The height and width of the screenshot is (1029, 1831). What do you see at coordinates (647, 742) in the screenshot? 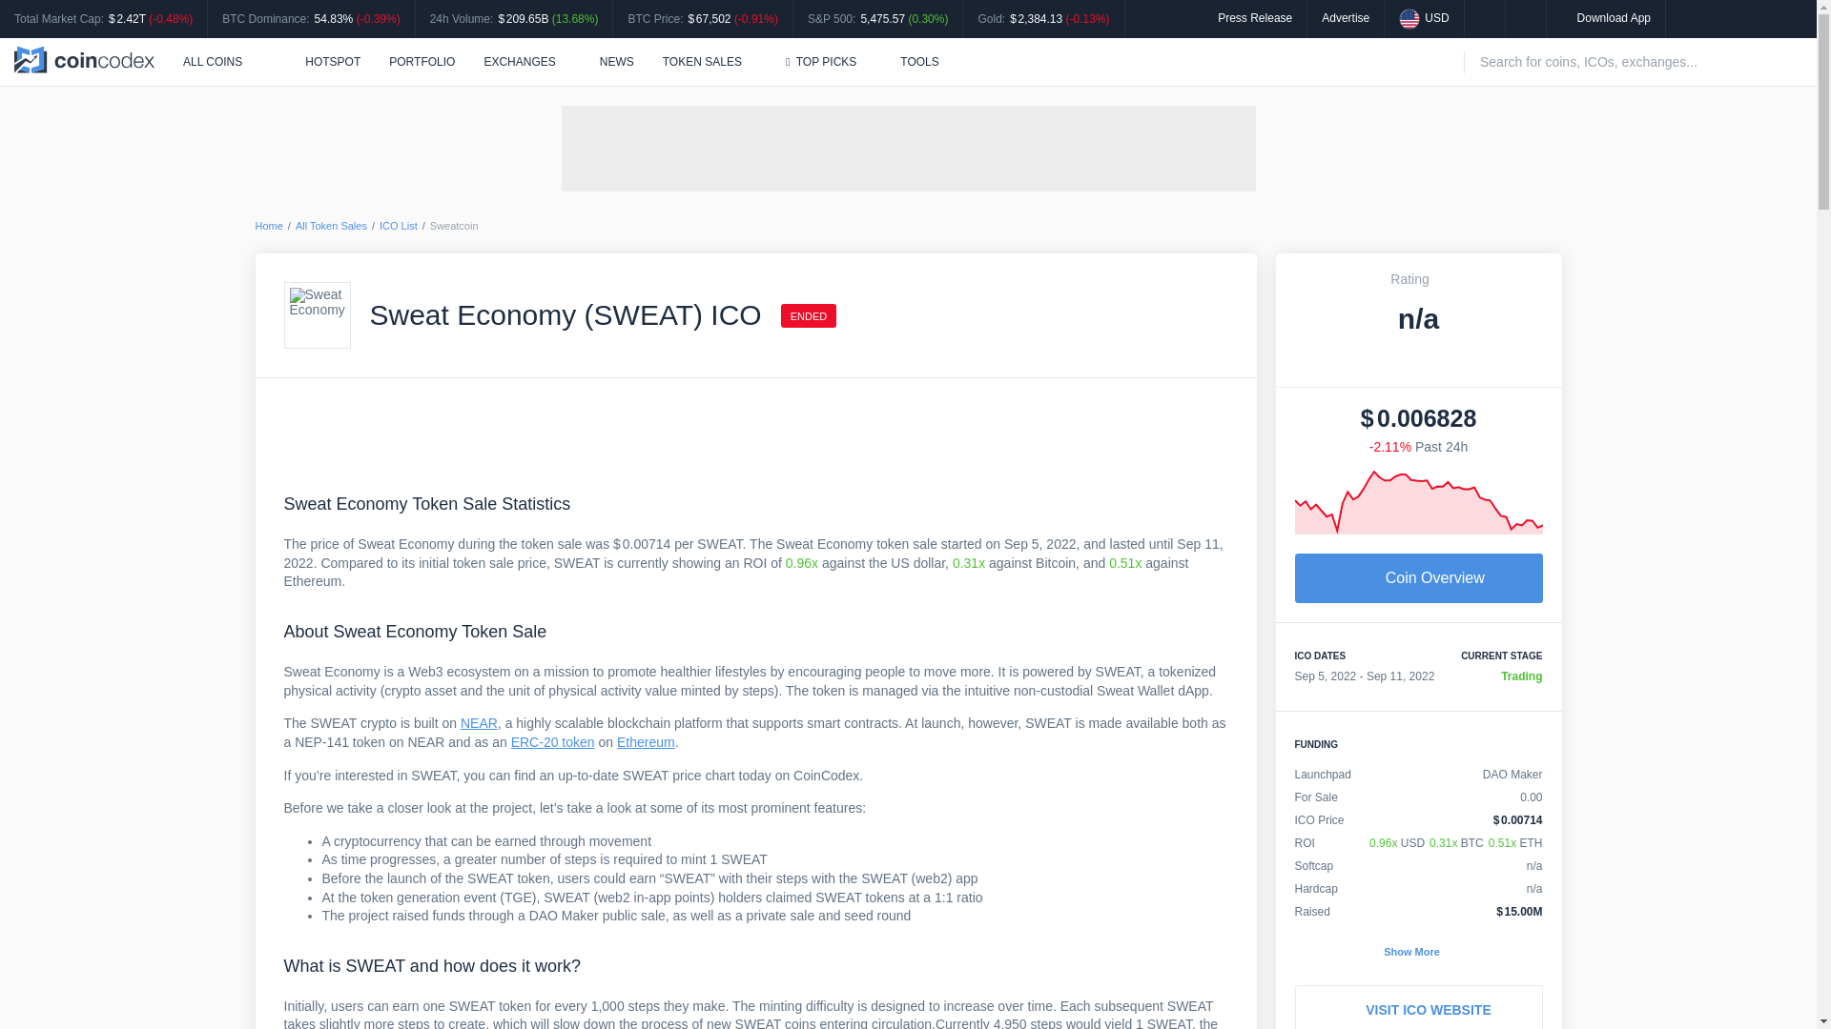
I see `Ethereum` at bounding box center [647, 742].